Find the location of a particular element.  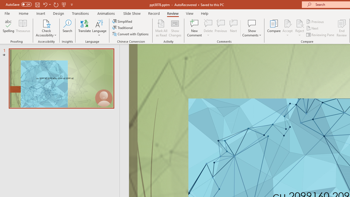

Spelling... is located at coordinates (8, 28).